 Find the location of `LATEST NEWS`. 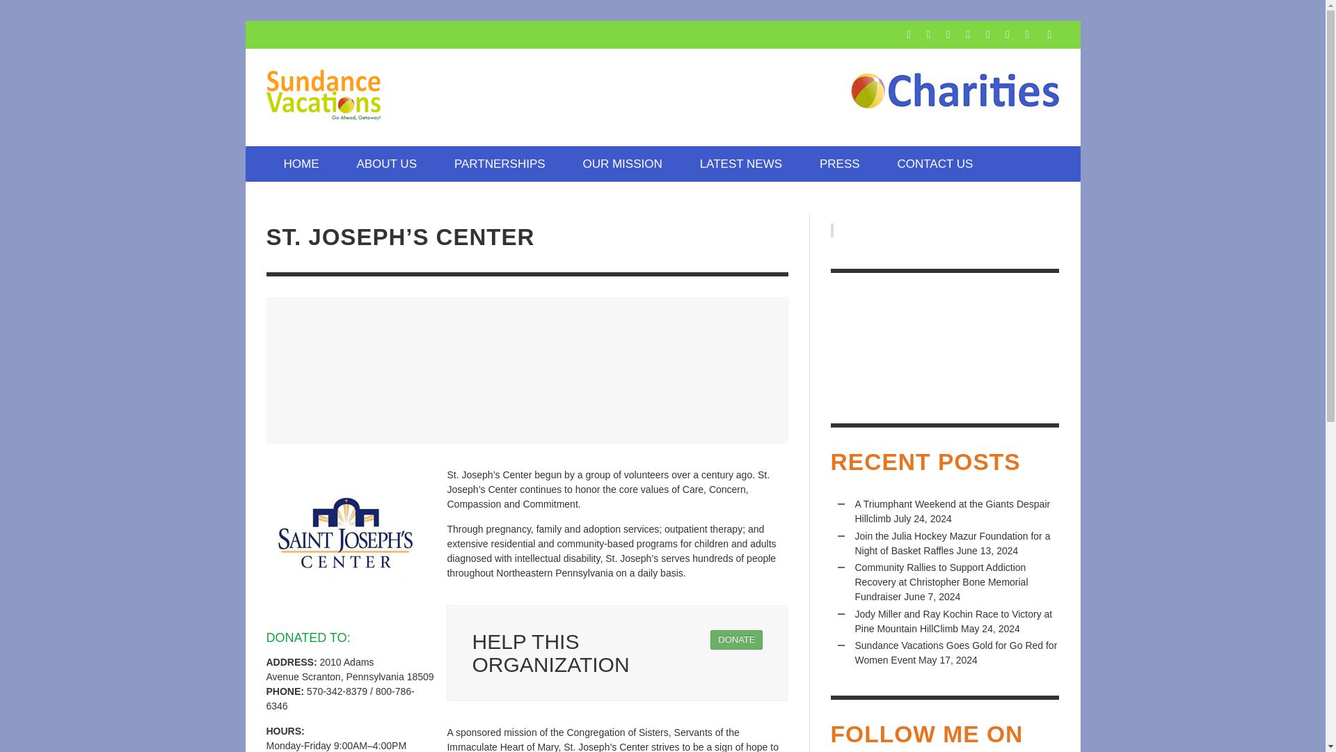

LATEST NEWS is located at coordinates (740, 164).